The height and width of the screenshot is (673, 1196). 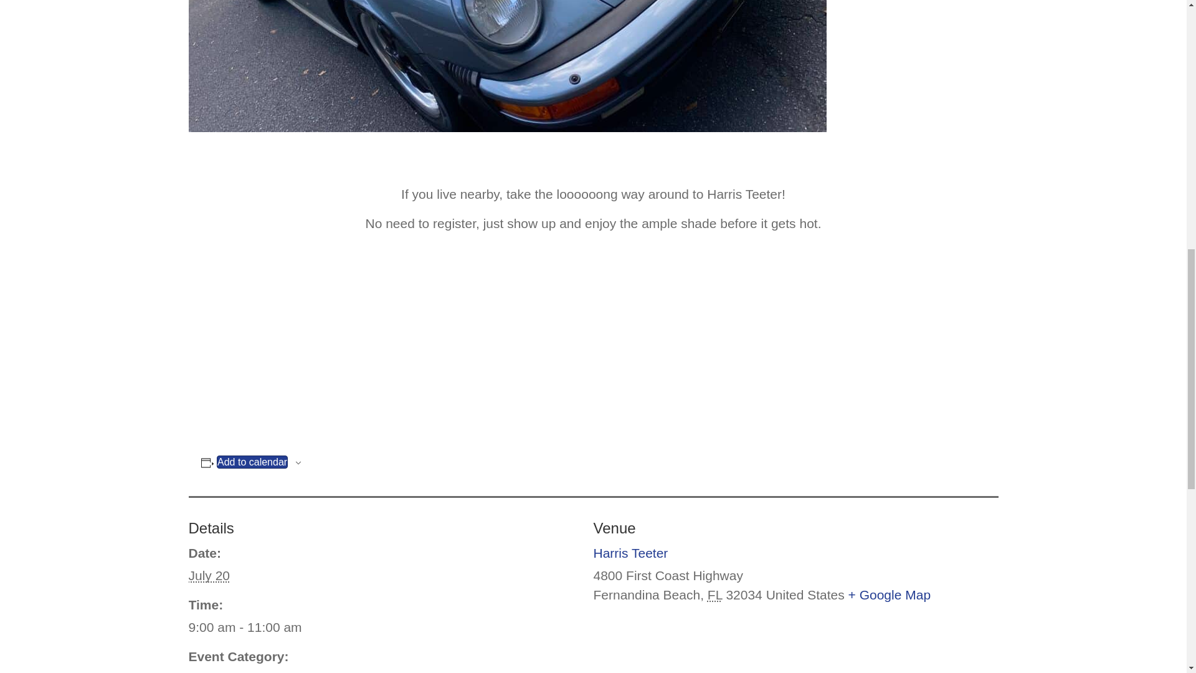 I want to click on 2024-07-20, so click(x=208, y=575).